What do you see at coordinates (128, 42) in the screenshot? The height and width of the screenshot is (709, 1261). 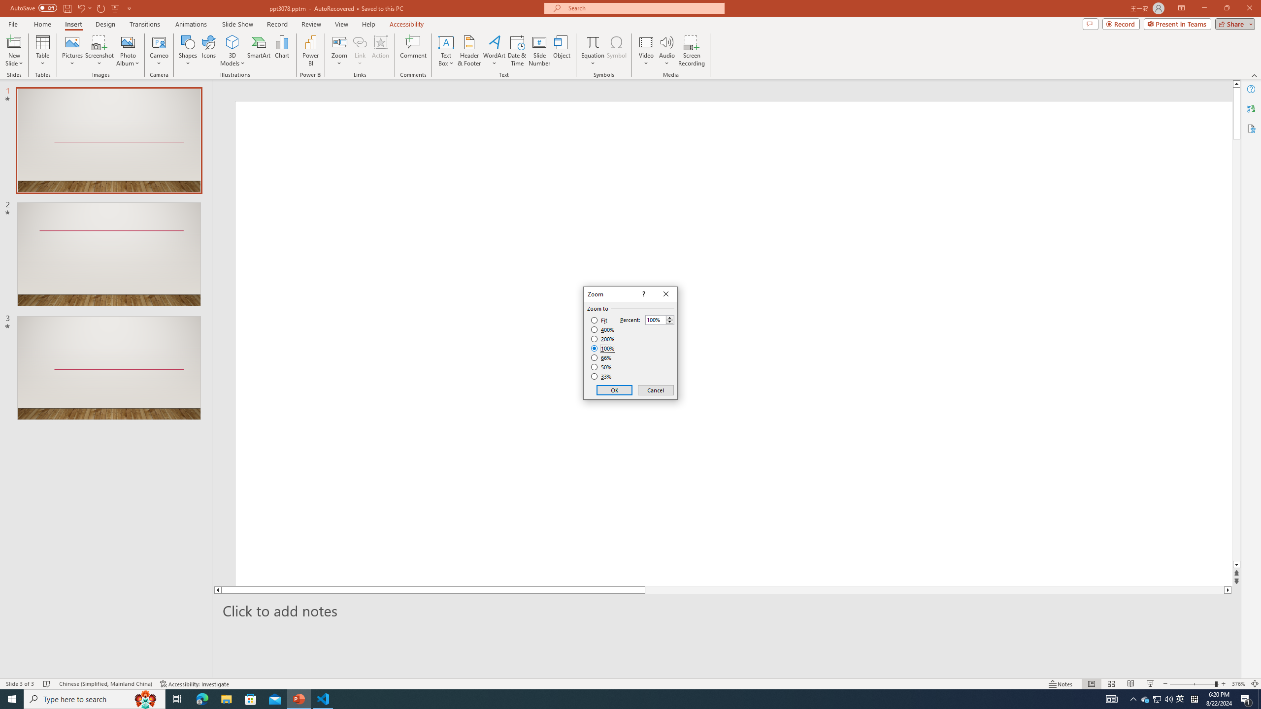 I see `New Photo Album...` at bounding box center [128, 42].